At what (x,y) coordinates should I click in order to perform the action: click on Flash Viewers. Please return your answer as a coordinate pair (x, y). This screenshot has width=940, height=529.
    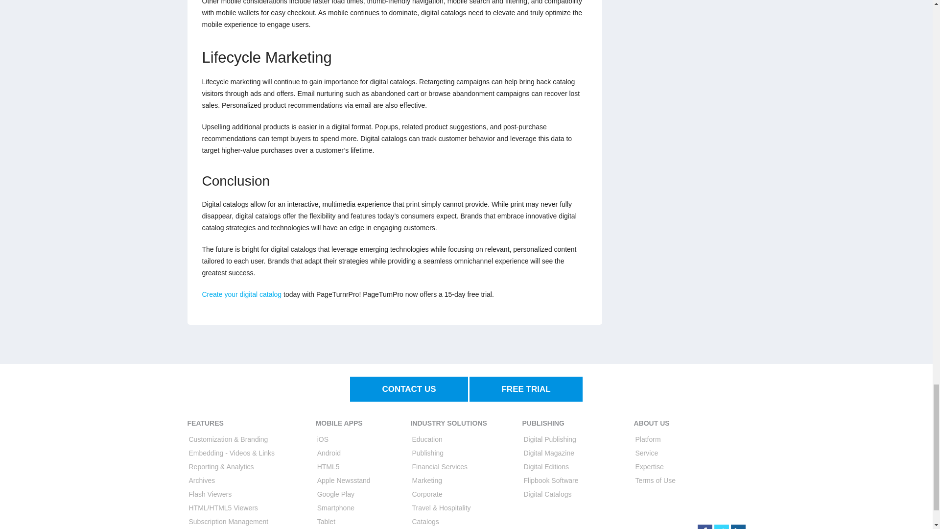
    Looking at the image, I should click on (211, 494).